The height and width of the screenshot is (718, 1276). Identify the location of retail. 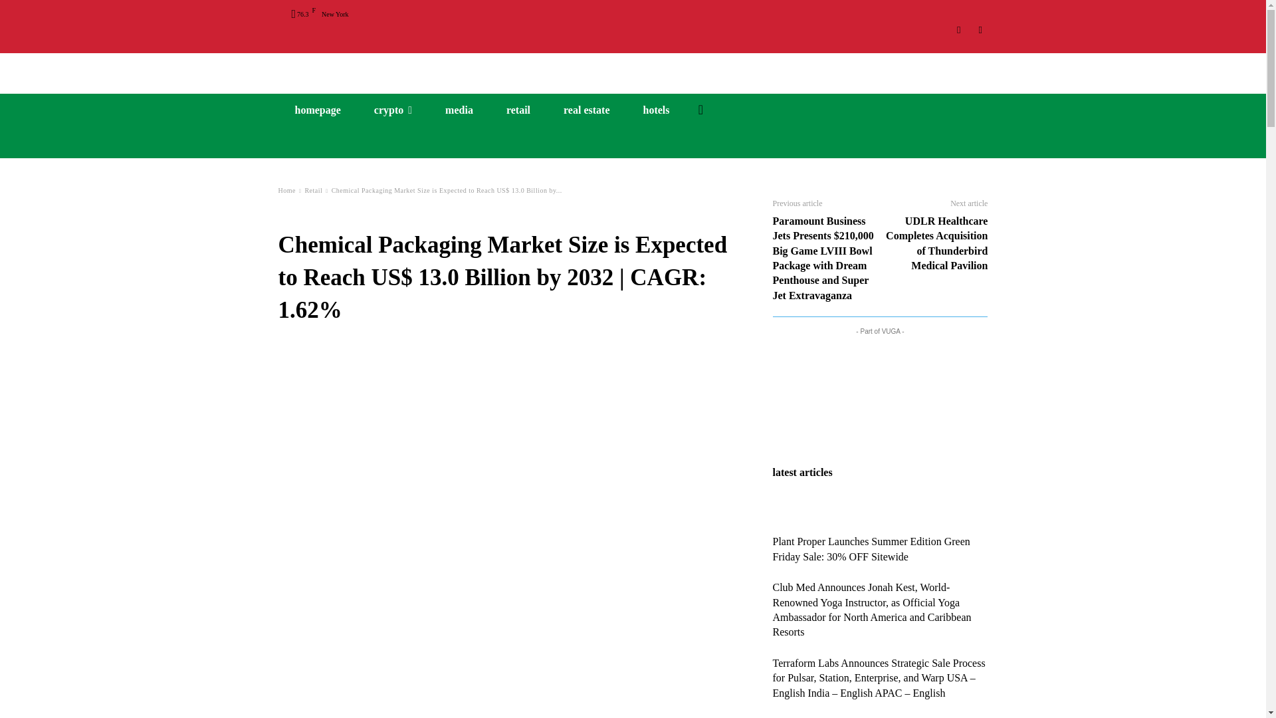
(518, 110).